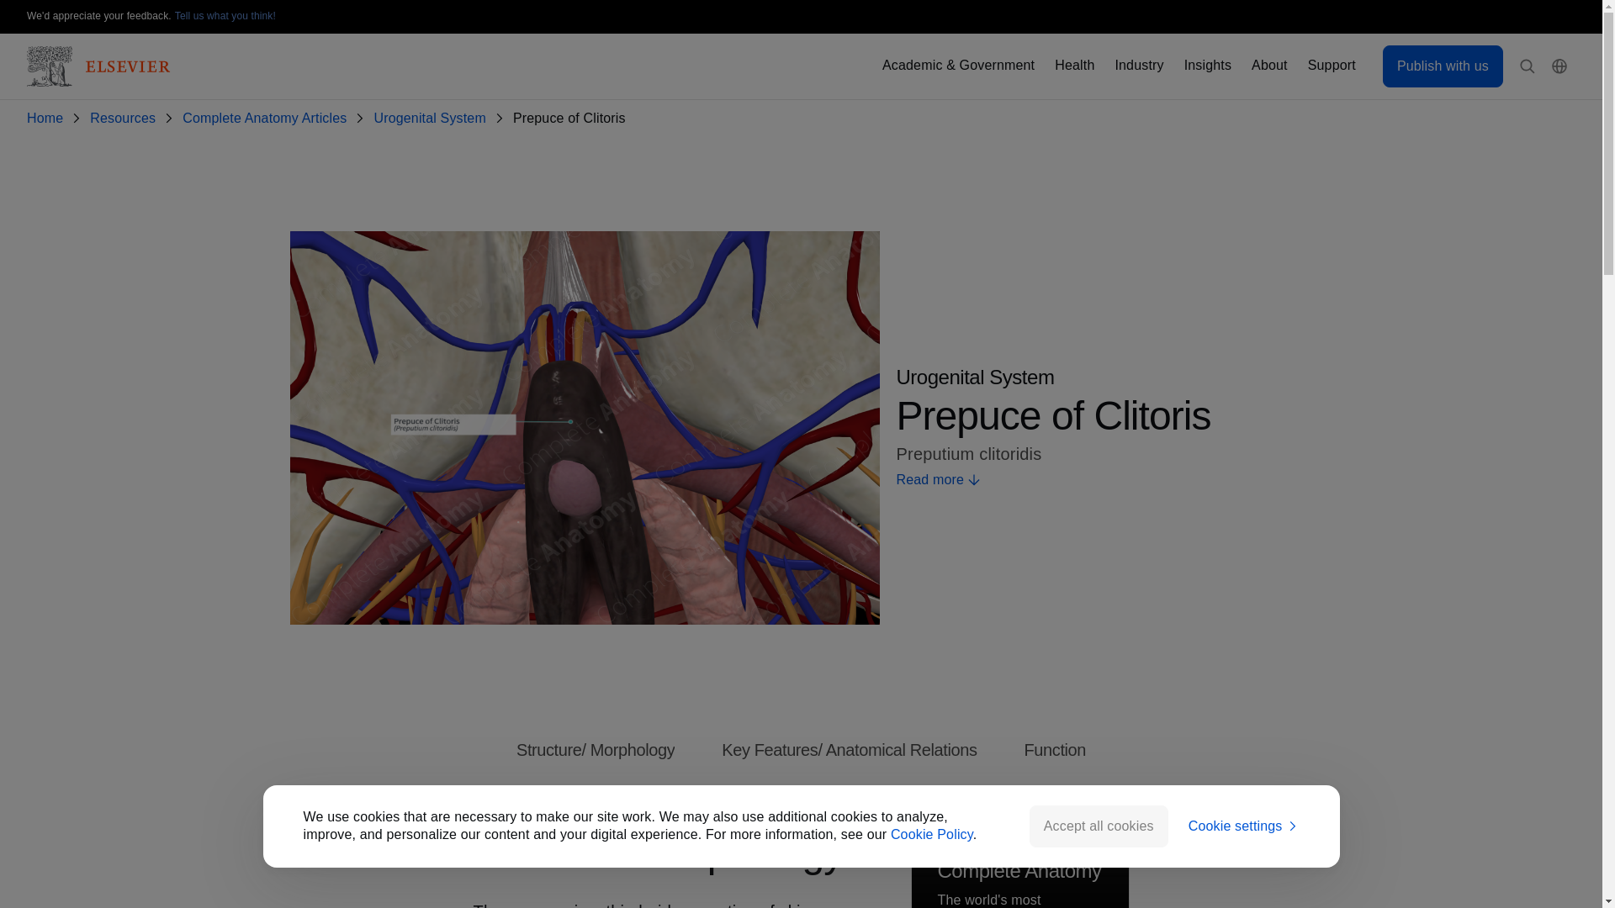 This screenshot has height=908, width=1615. I want to click on Function, so click(1055, 750).